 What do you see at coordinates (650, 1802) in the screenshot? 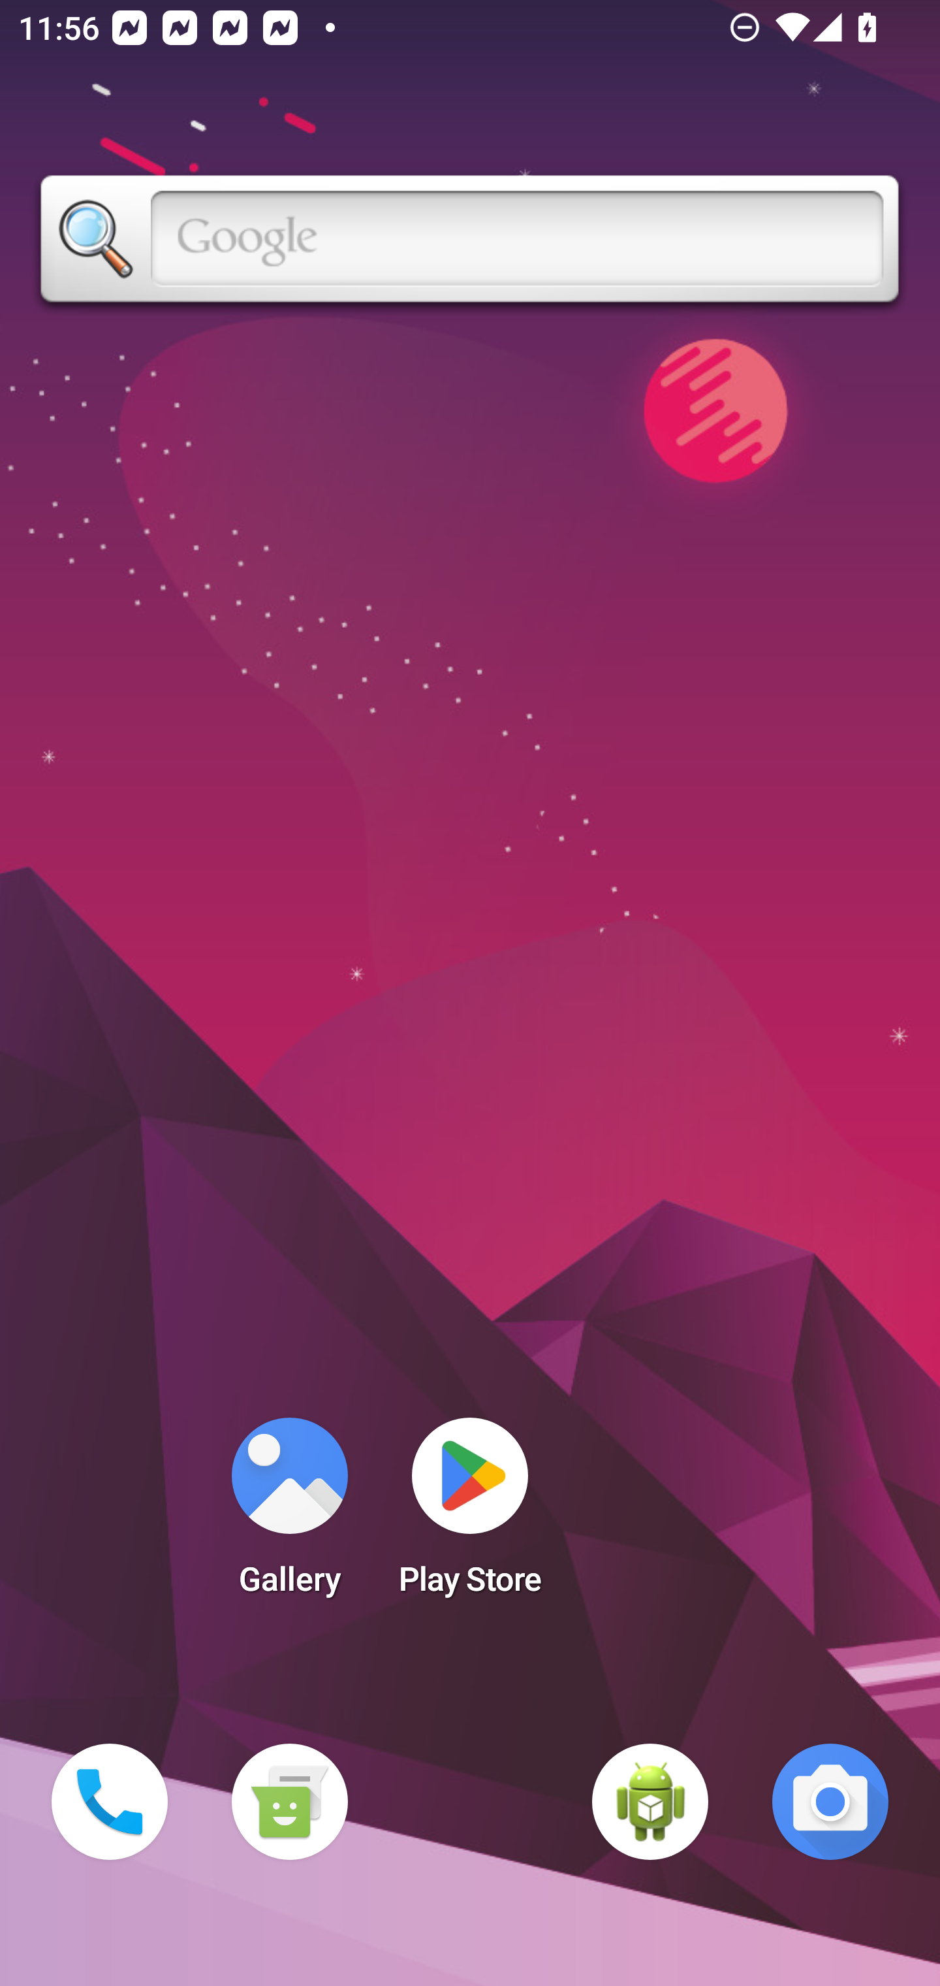
I see `WebView Browser Tester` at bounding box center [650, 1802].